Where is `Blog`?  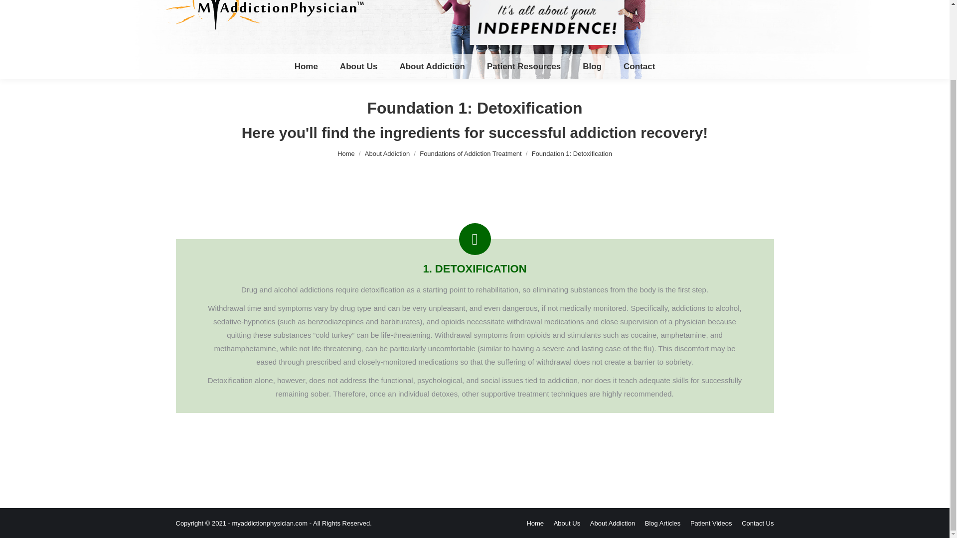
Blog is located at coordinates (592, 66).